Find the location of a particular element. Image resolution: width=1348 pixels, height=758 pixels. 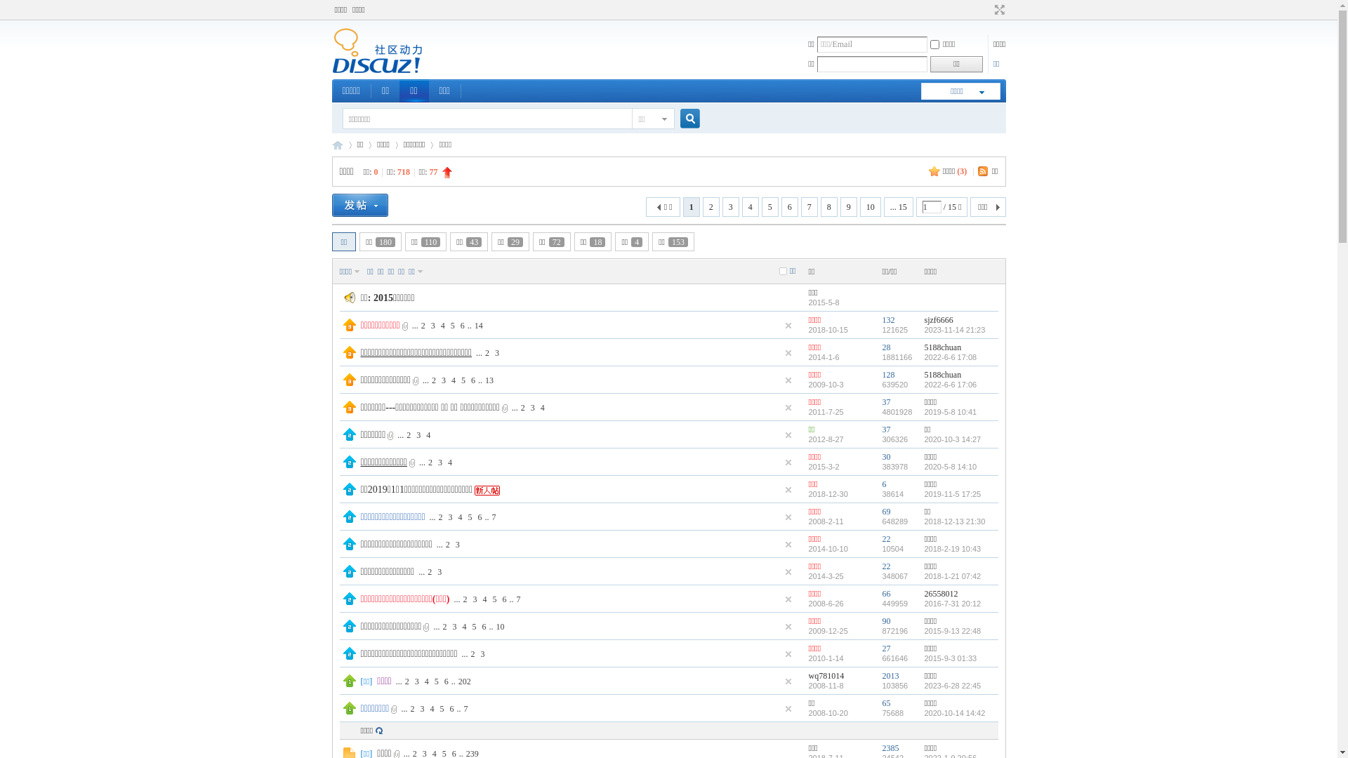

6 is located at coordinates (480, 517).